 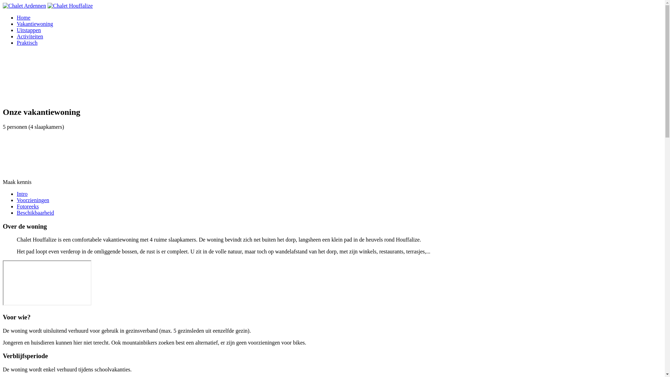 I want to click on Voorzieningen, so click(x=339, y=200).